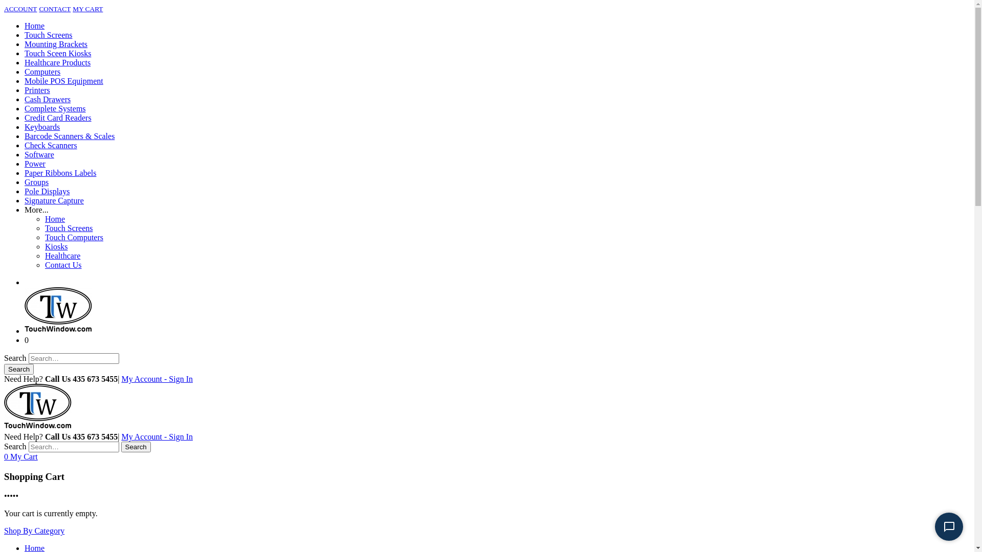  I want to click on TouchWindow.com, so click(487, 428).